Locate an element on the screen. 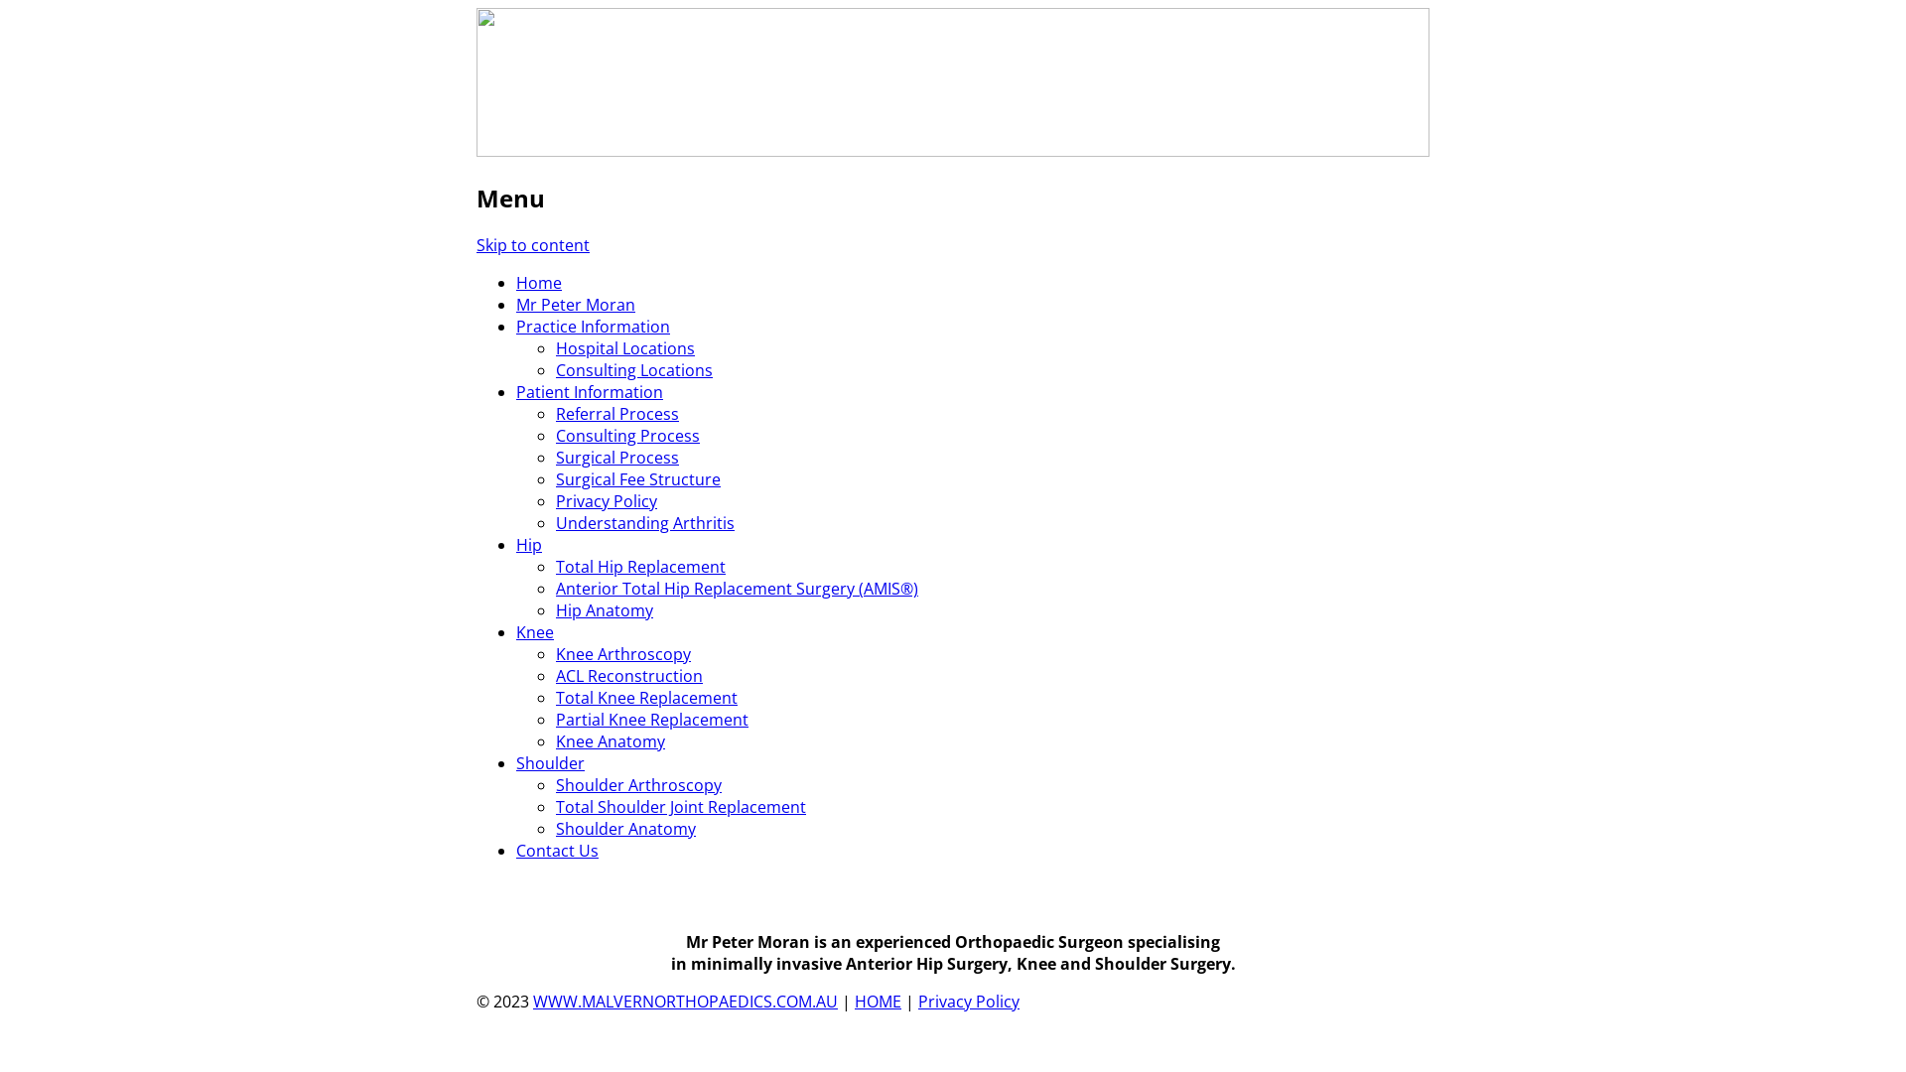 This screenshot has height=1072, width=1906. Mr Peter Moran (MBBS FRACS, FAOrthA) is located at coordinates (792, 204).